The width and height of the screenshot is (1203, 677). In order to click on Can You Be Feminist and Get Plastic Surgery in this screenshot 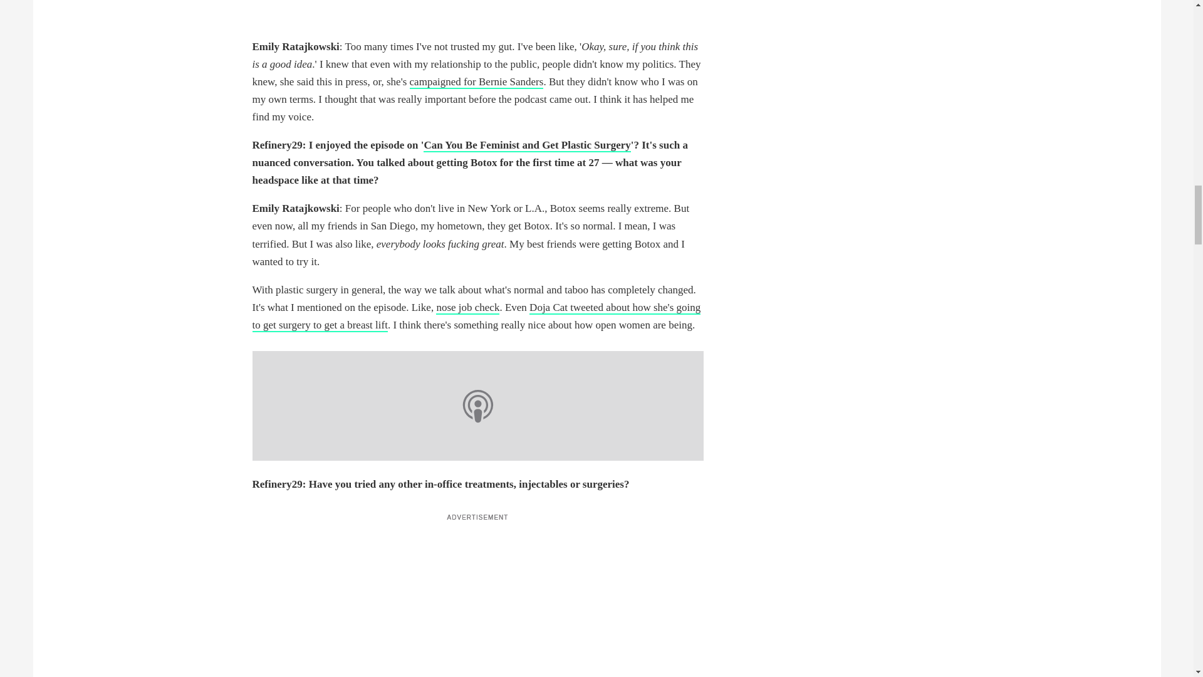, I will do `click(526, 145)`.